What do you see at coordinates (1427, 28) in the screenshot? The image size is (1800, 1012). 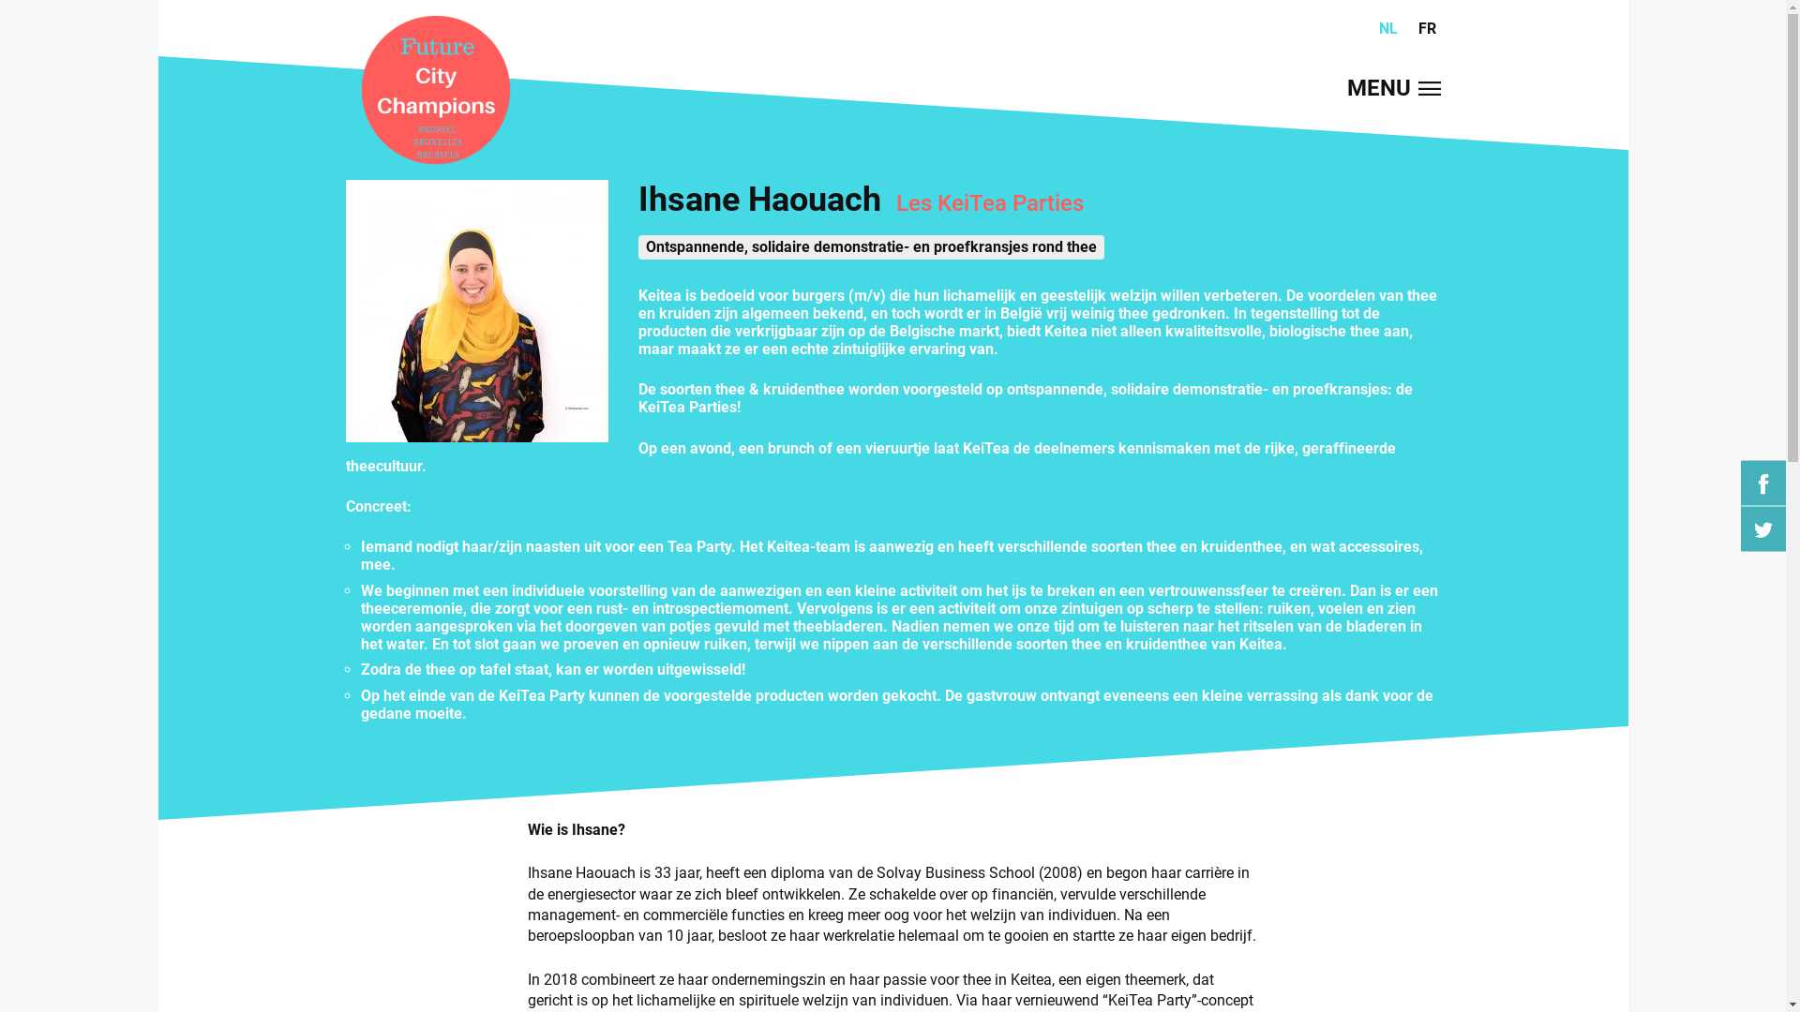 I see `FR` at bounding box center [1427, 28].